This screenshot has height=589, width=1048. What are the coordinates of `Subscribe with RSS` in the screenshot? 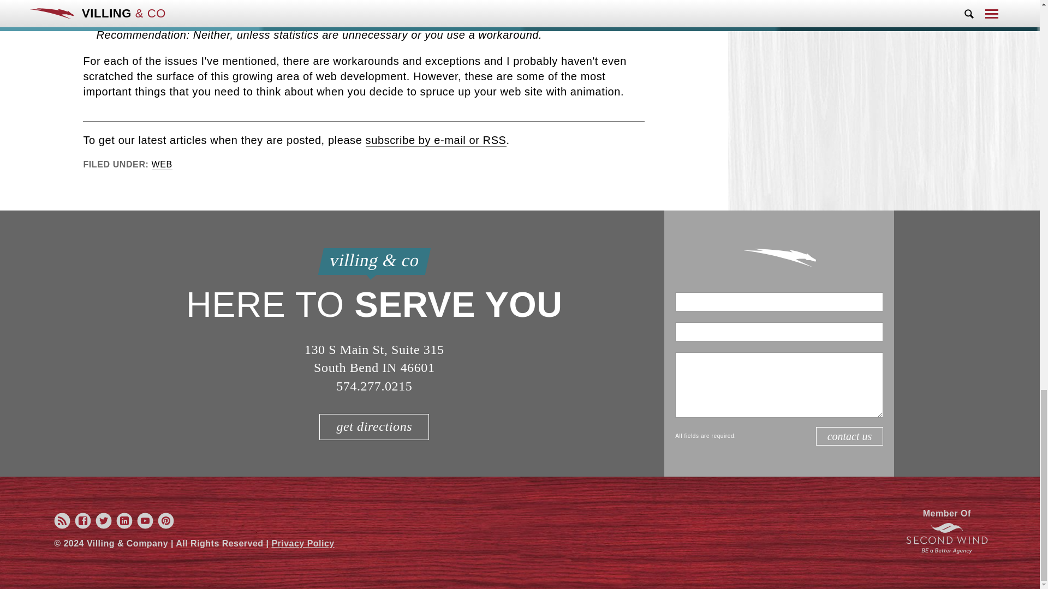 It's located at (62, 526).